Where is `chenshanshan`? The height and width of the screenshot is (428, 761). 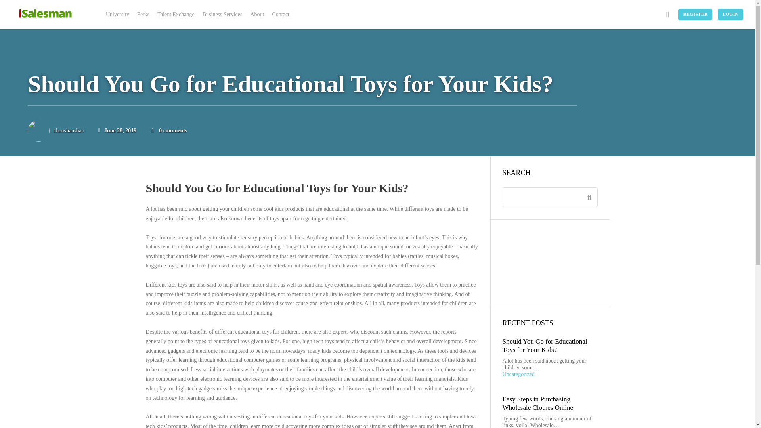 chenshanshan is located at coordinates (69, 130).